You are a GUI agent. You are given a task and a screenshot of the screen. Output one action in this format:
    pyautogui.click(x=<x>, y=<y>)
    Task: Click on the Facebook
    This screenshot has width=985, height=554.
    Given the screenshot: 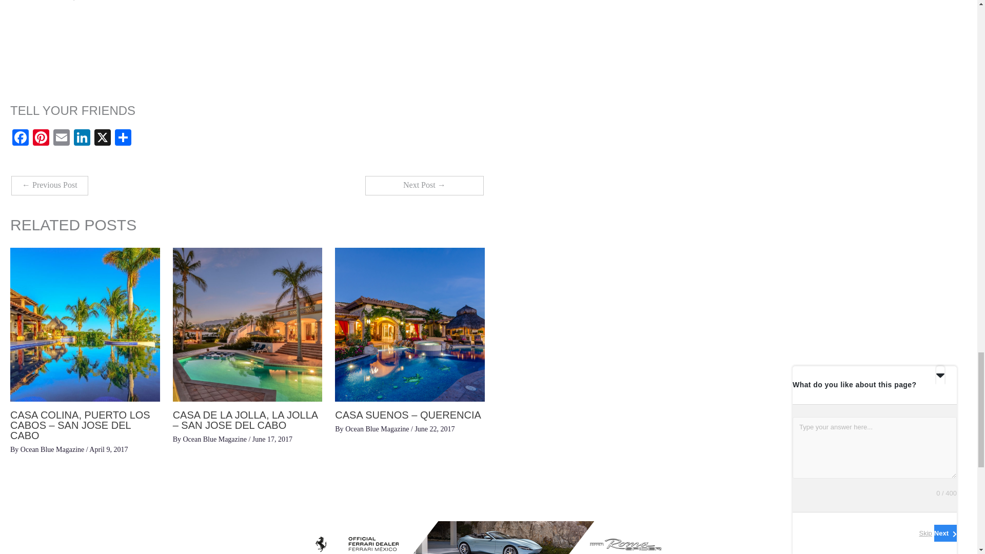 What is the action you would take?
    pyautogui.click(x=20, y=138)
    